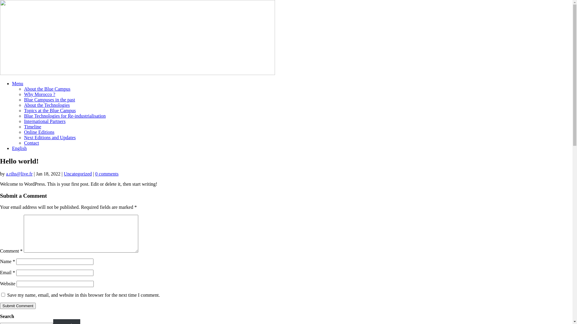 This screenshot has height=324, width=577. Describe the element at coordinates (32, 143) in the screenshot. I see `Contact` at that location.